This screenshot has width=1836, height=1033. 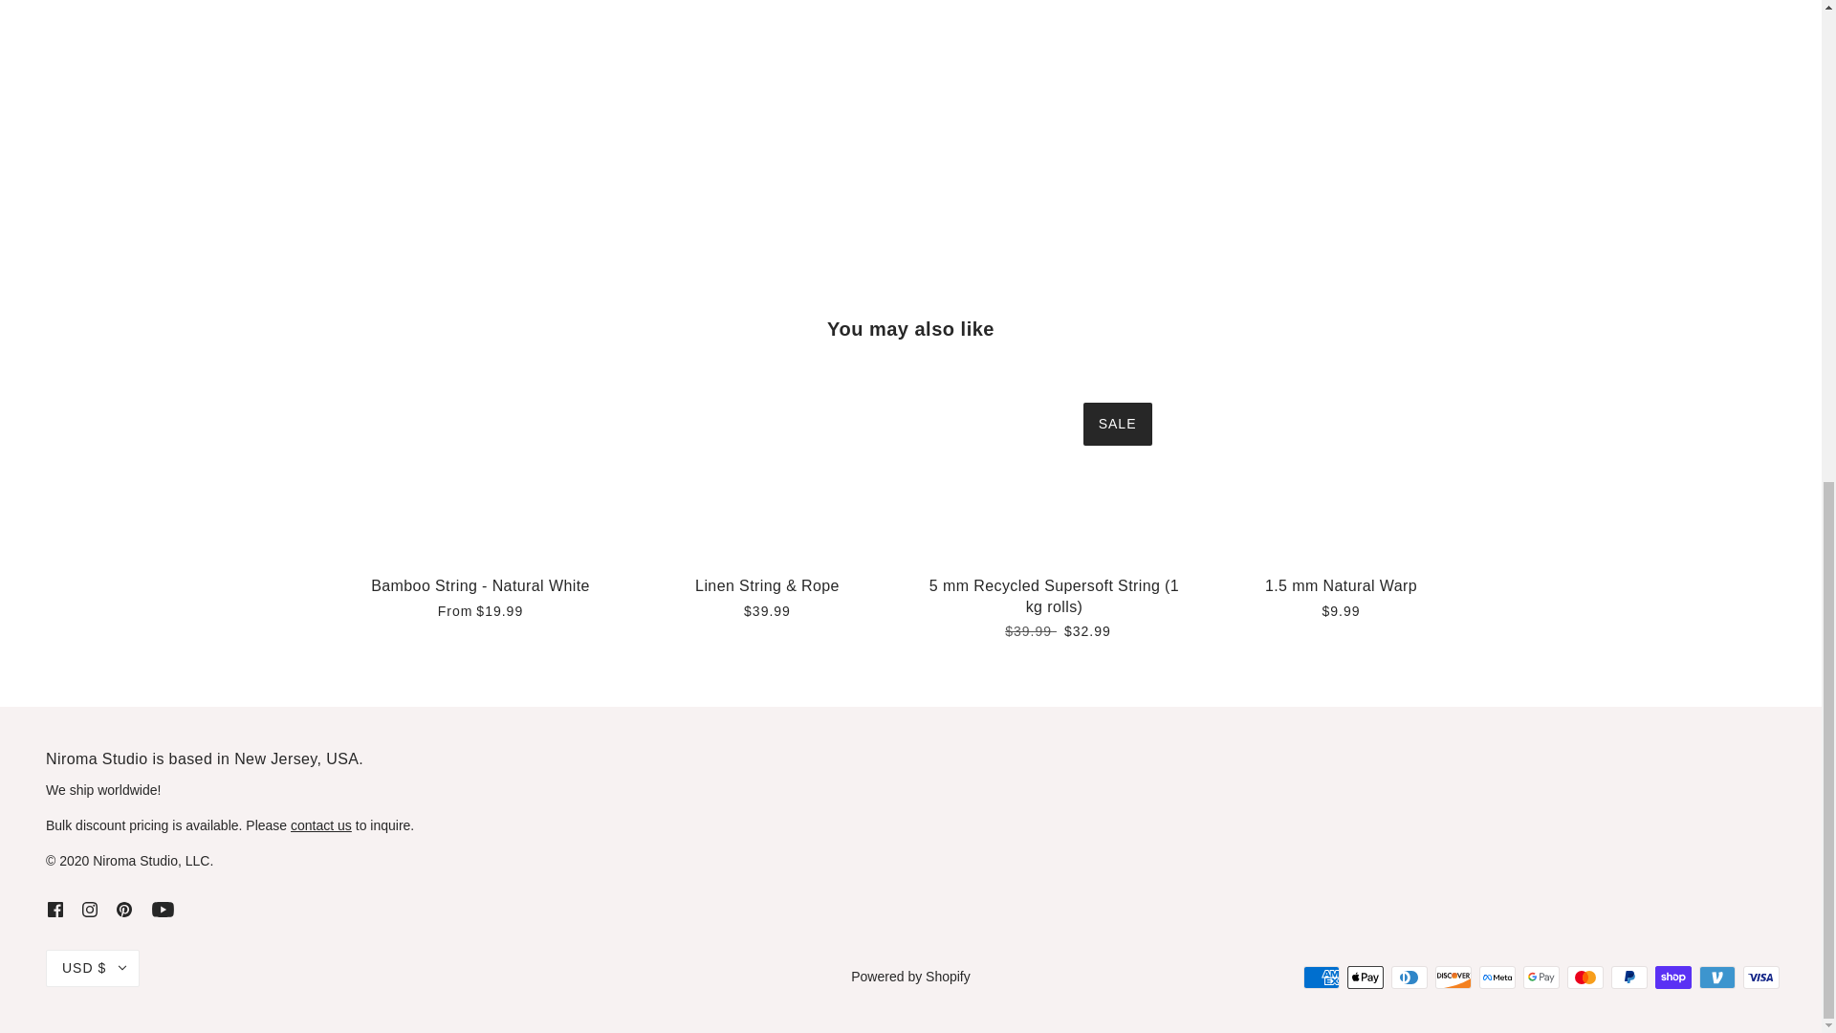 What do you see at coordinates (1541, 977) in the screenshot?
I see `Google Pay` at bounding box center [1541, 977].